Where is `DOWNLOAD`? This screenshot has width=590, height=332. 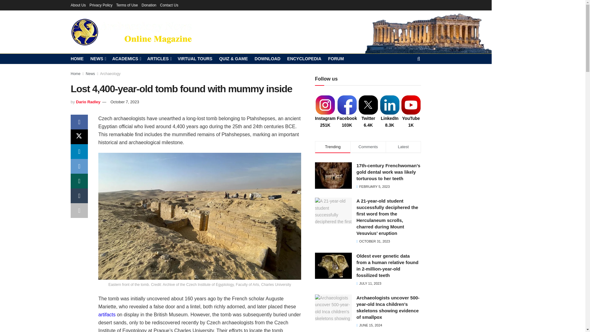
DOWNLOAD is located at coordinates (268, 59).